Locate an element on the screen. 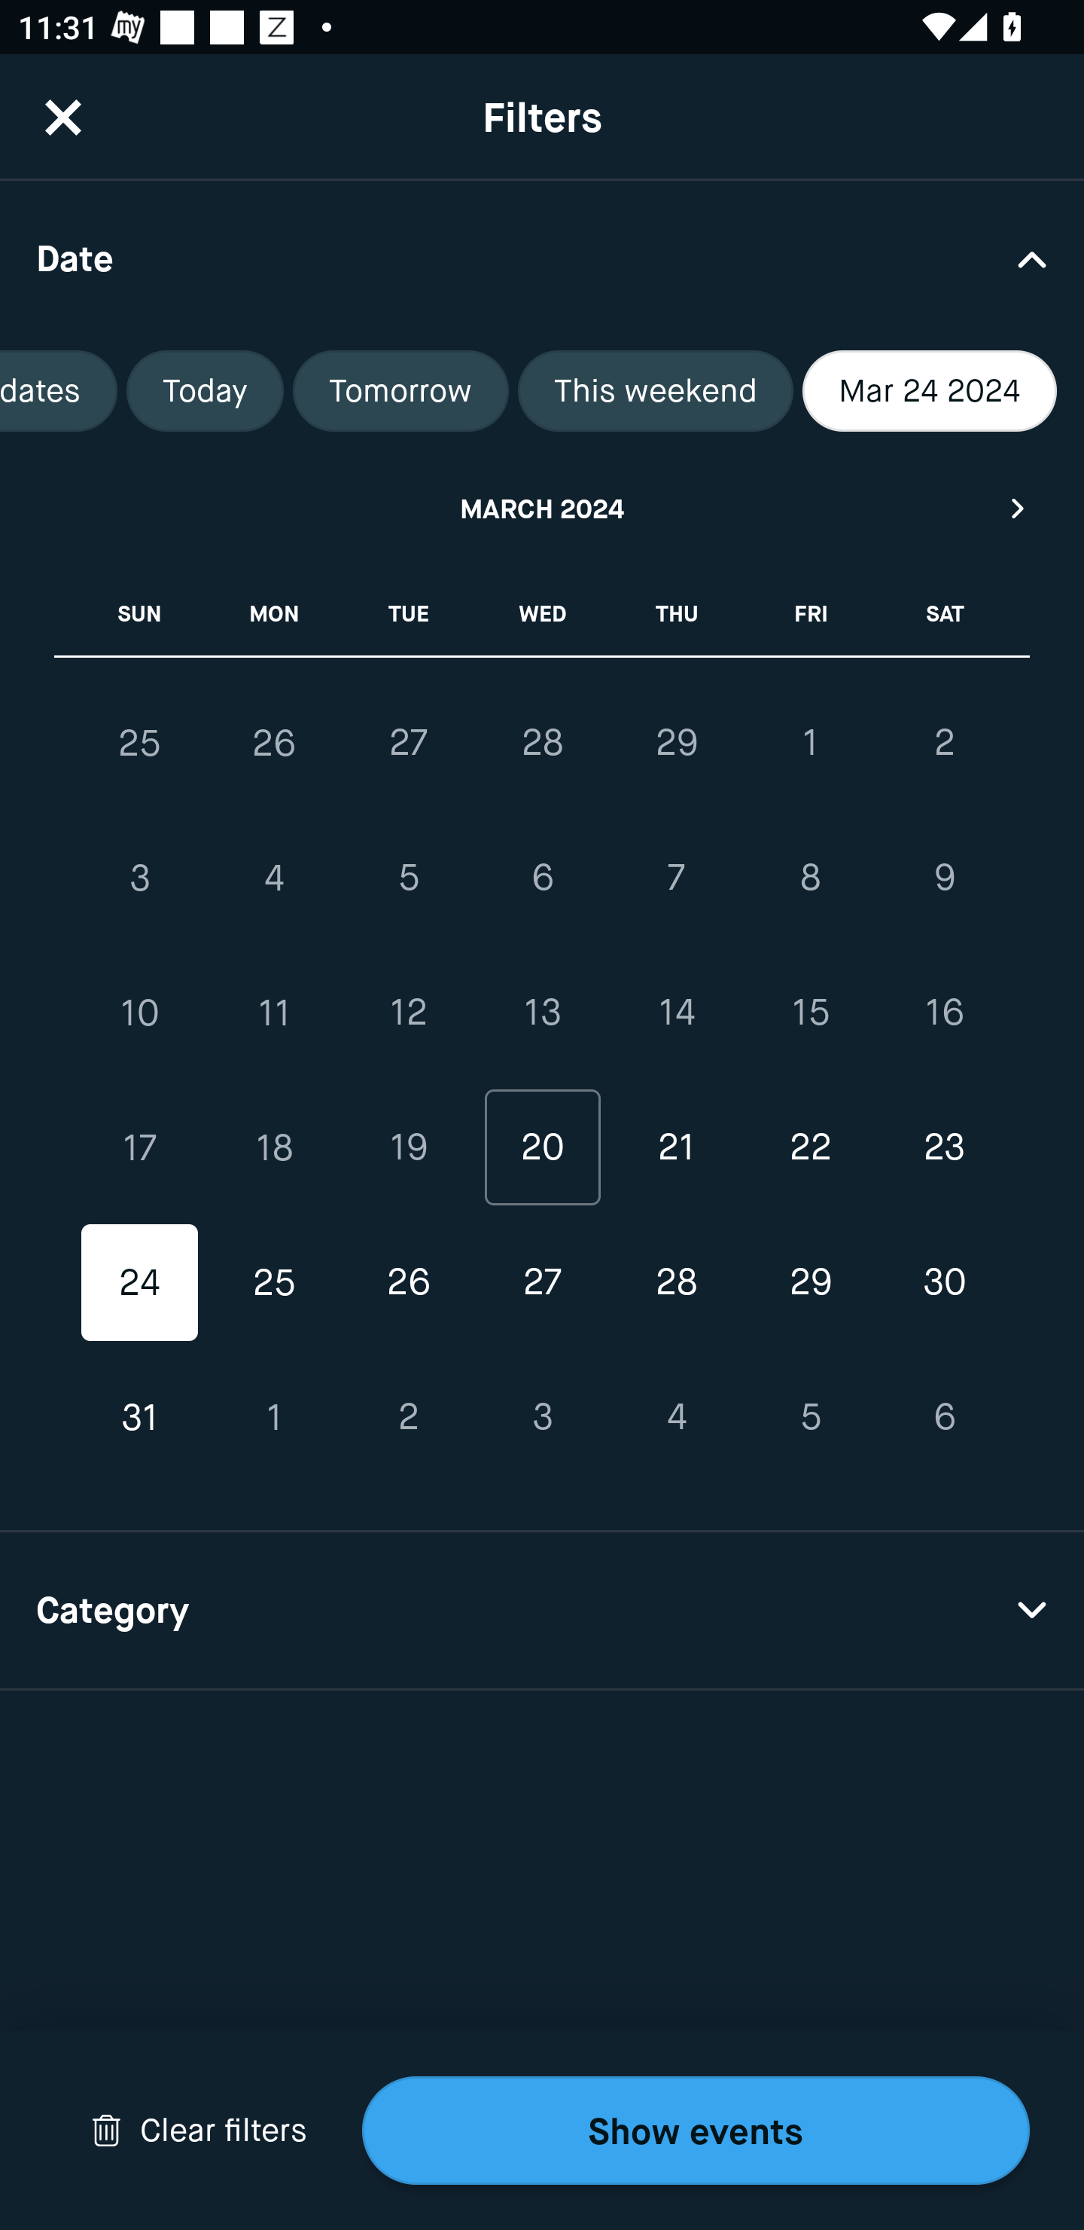 The width and height of the screenshot is (1084, 2230). 9 is located at coordinates (944, 878).